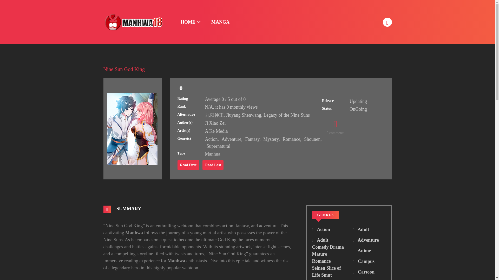 This screenshot has width=499, height=280. Describe the element at coordinates (361, 229) in the screenshot. I see `Adult` at that location.